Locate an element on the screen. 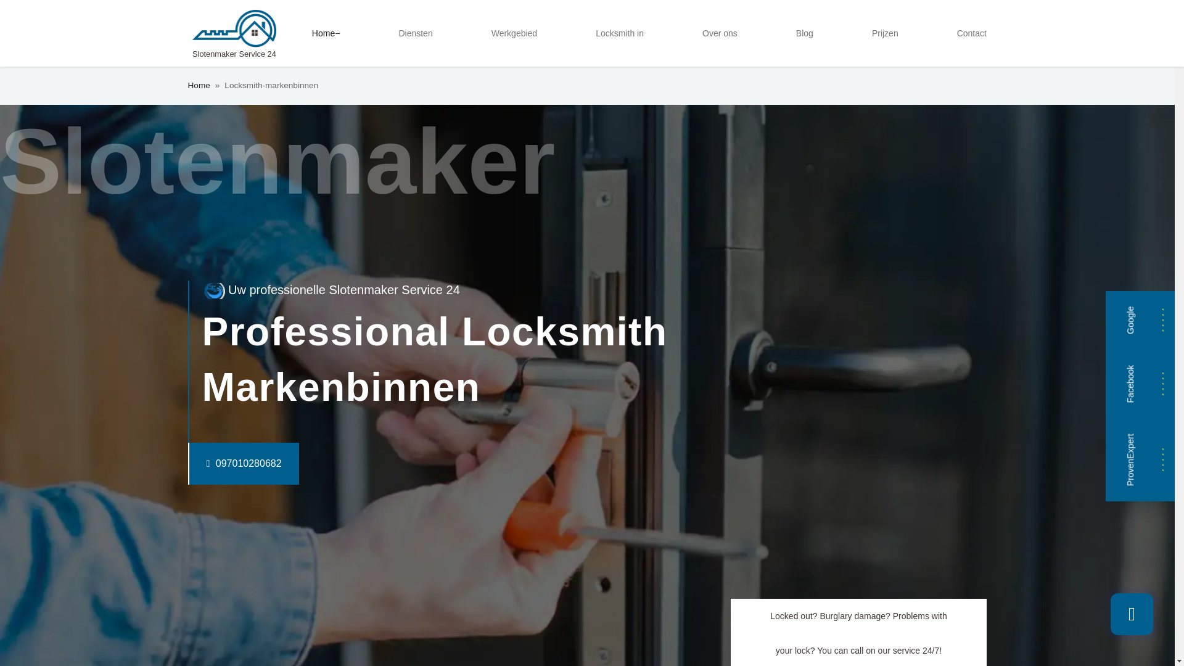 The image size is (1184, 666). Contact is located at coordinates (972, 33).